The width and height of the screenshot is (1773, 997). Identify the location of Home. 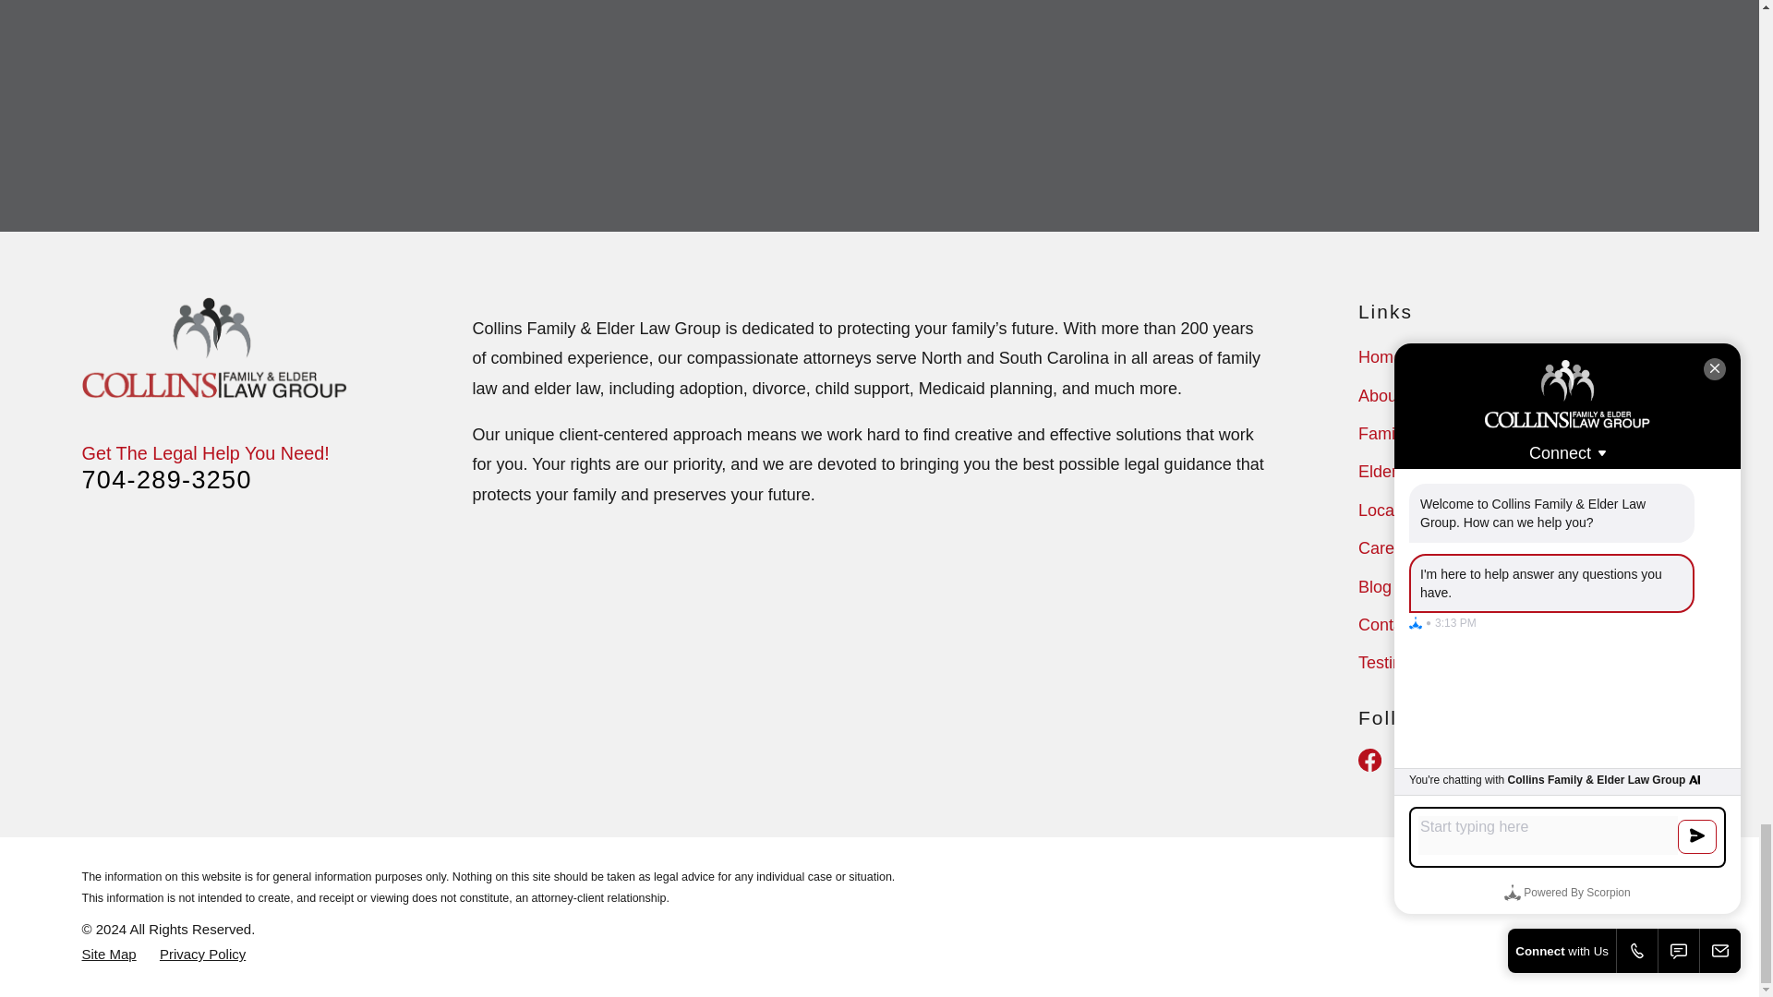
(214, 347).